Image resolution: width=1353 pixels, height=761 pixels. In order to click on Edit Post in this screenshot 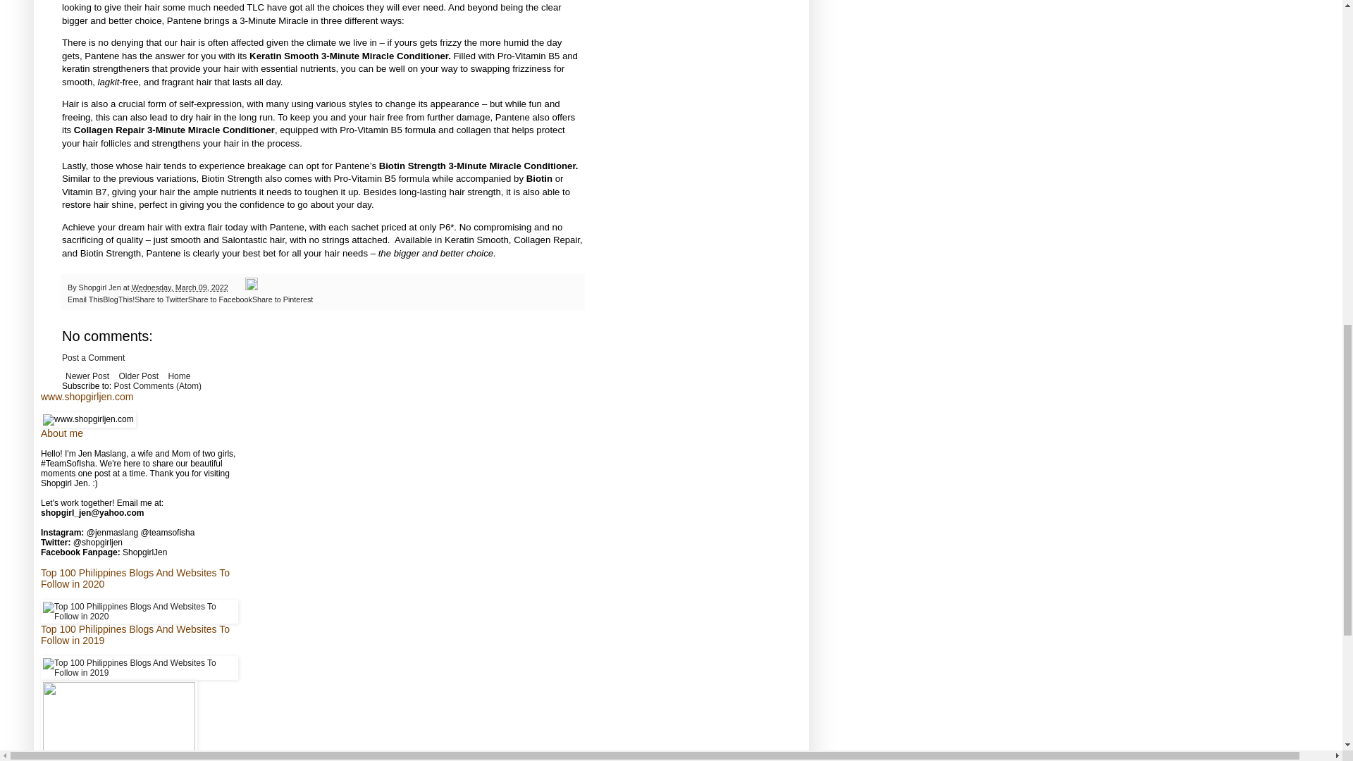, I will do `click(251, 287)`.